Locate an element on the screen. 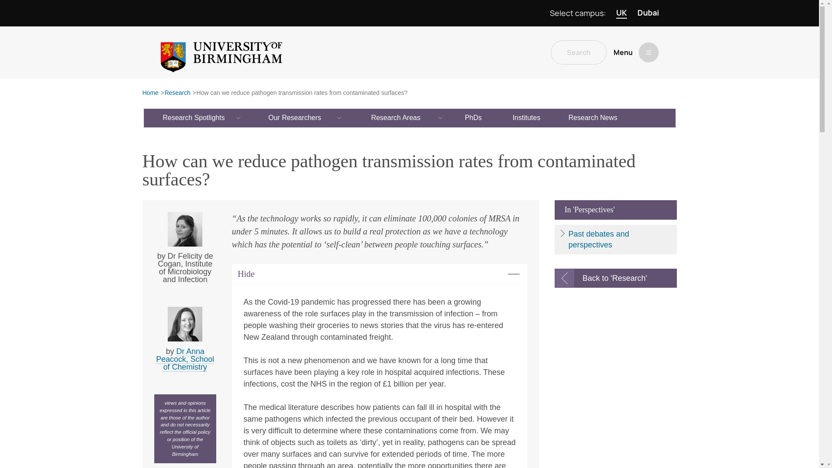 The height and width of the screenshot is (468, 832). Search is located at coordinates (578, 52).